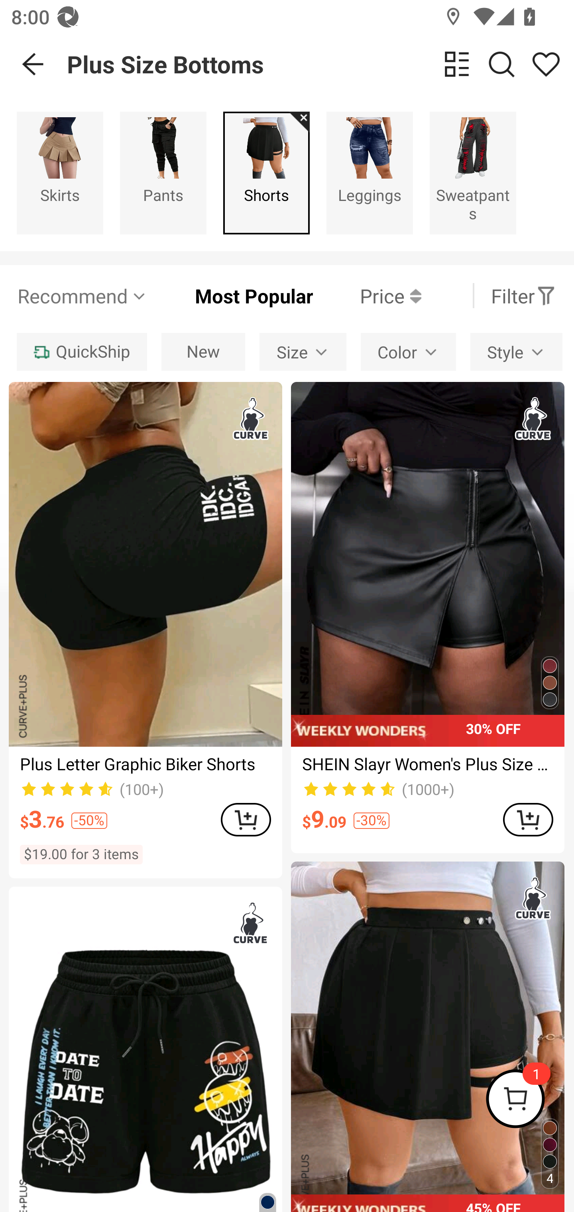 The height and width of the screenshot is (1212, 574). Describe the element at coordinates (473, 172) in the screenshot. I see `Sweatpants` at that location.